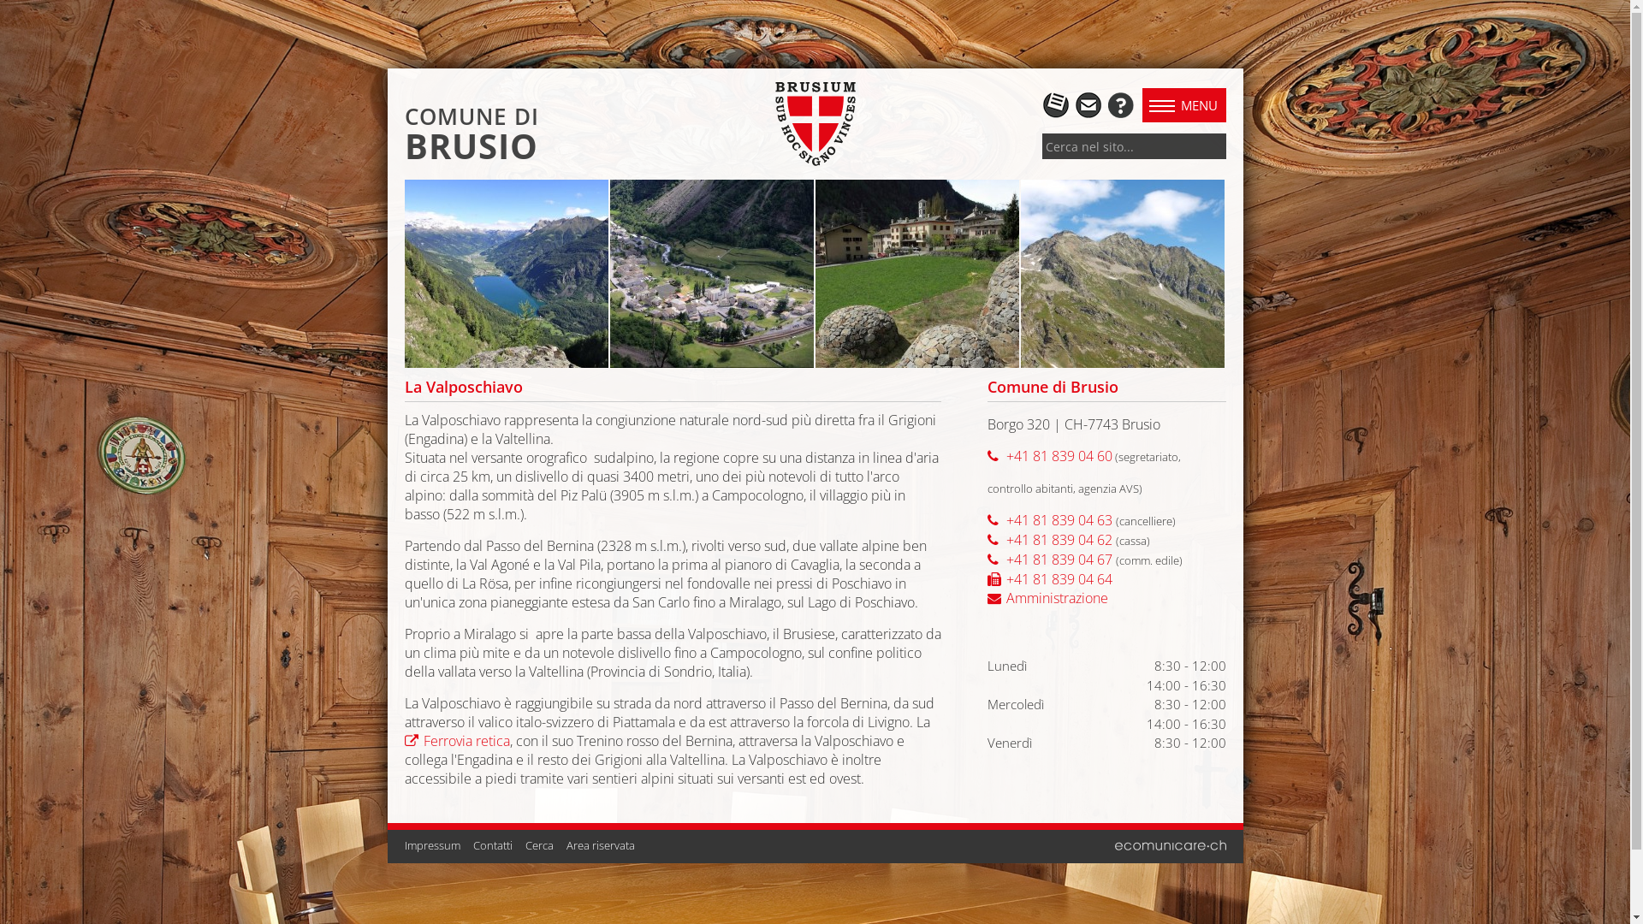 The width and height of the screenshot is (1643, 924). Describe the element at coordinates (1050, 520) in the screenshot. I see `+41 81 839 04 63` at that location.